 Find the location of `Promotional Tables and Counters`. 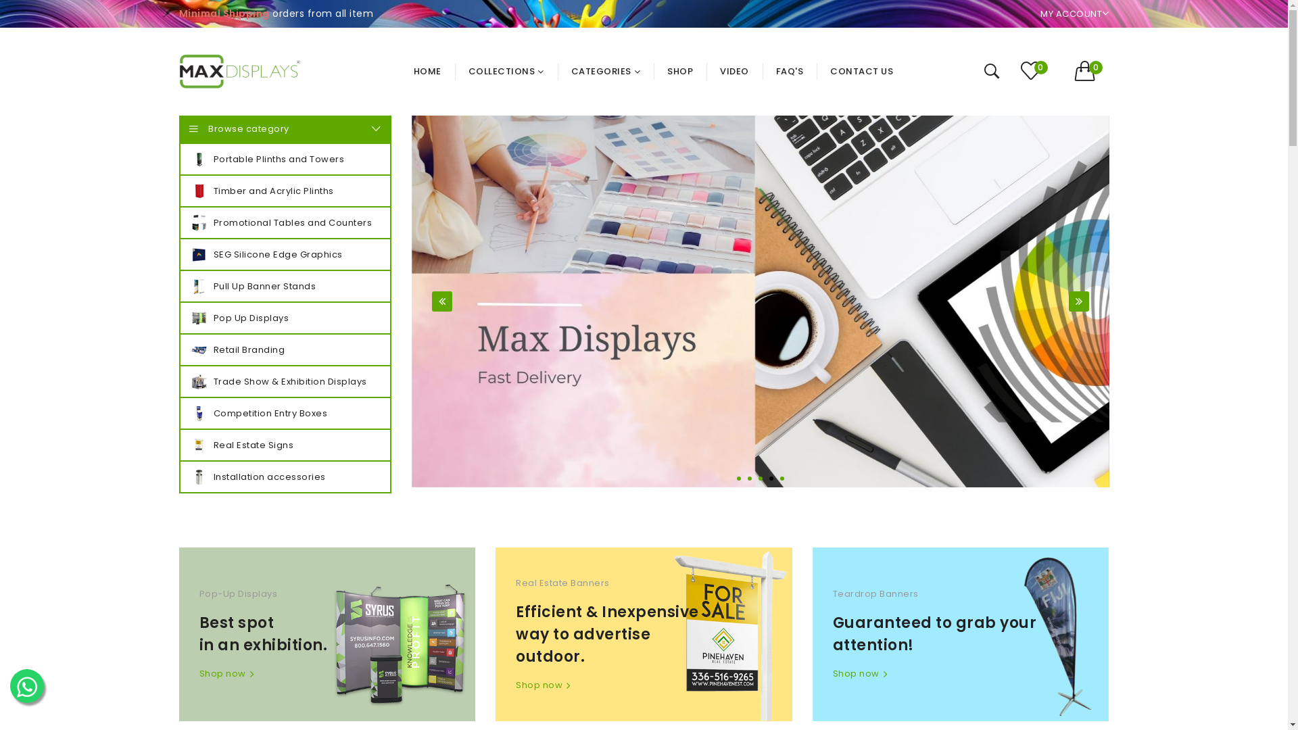

Promotional Tables and Counters is located at coordinates (285, 223).